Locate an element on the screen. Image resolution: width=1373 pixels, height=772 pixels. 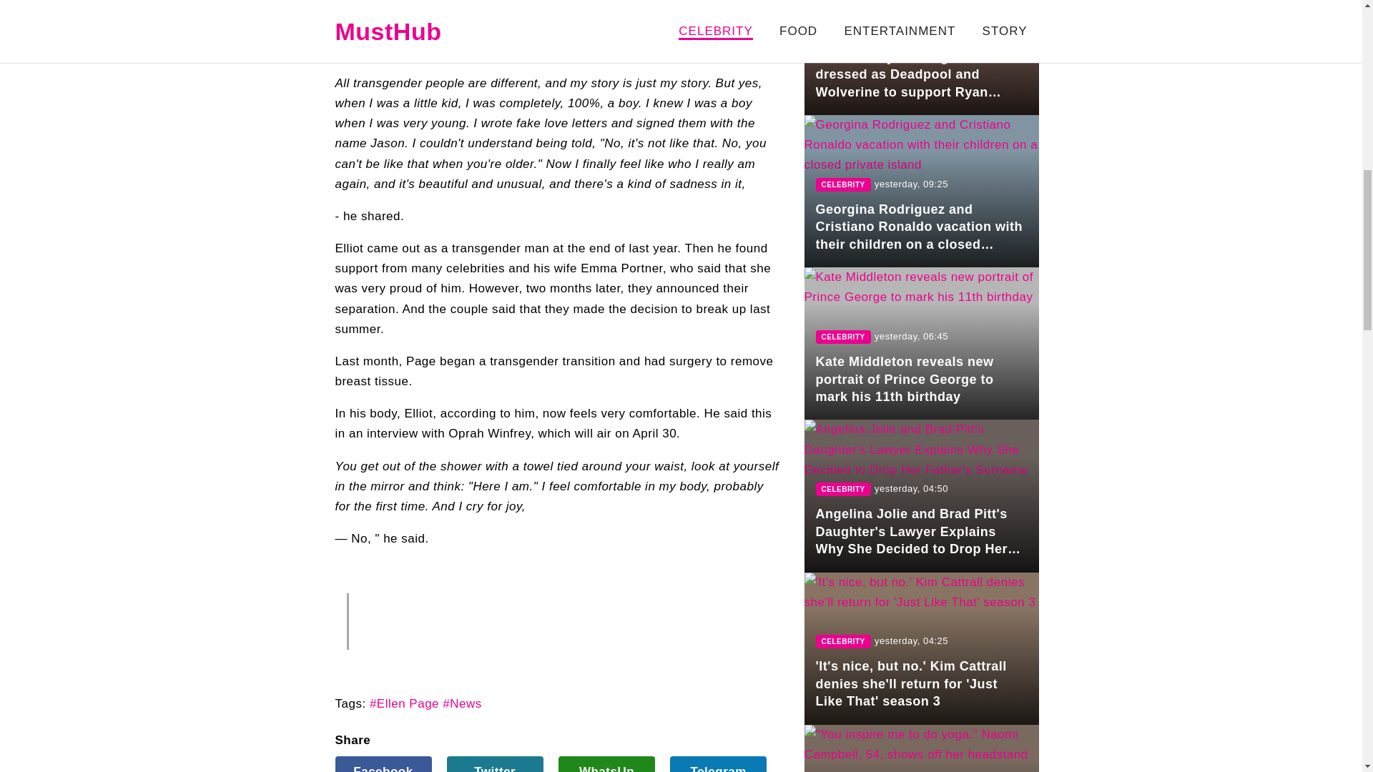
Twitter is located at coordinates (495, 764).